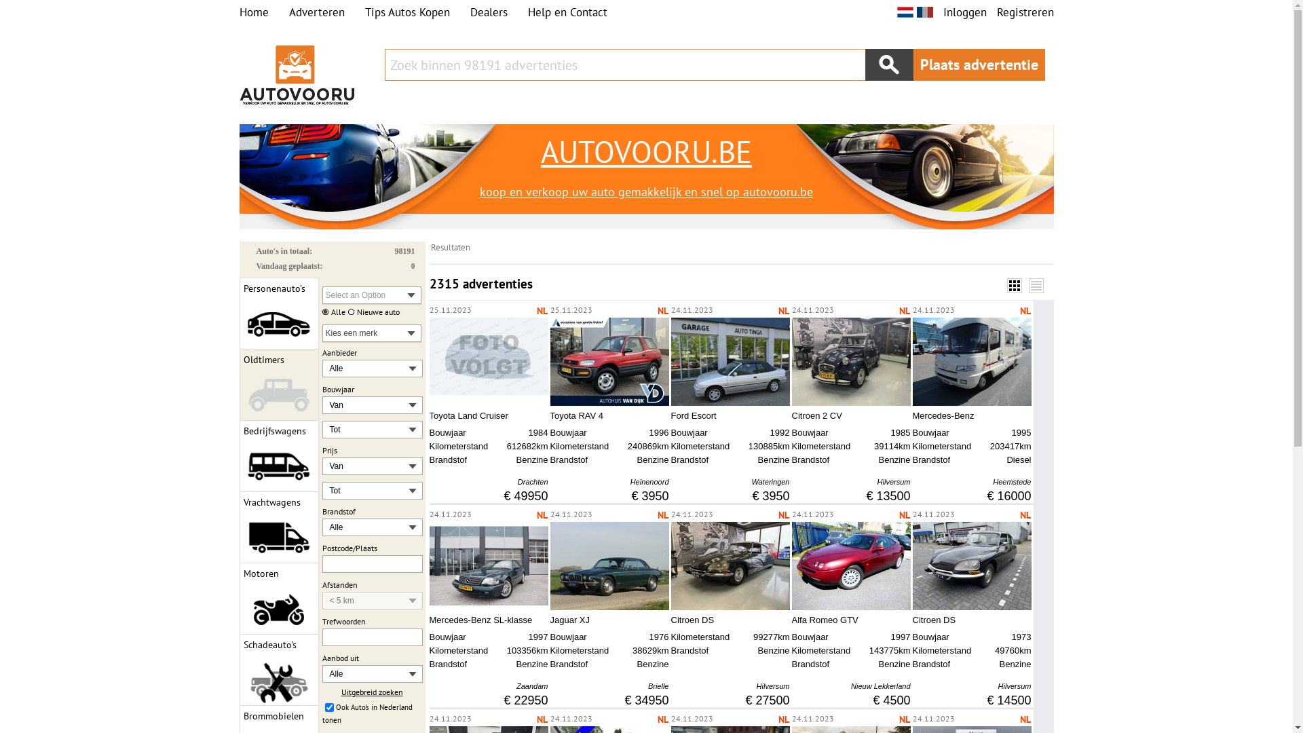 The width and height of the screenshot is (1303, 733). I want to click on Frans, so click(924, 12).